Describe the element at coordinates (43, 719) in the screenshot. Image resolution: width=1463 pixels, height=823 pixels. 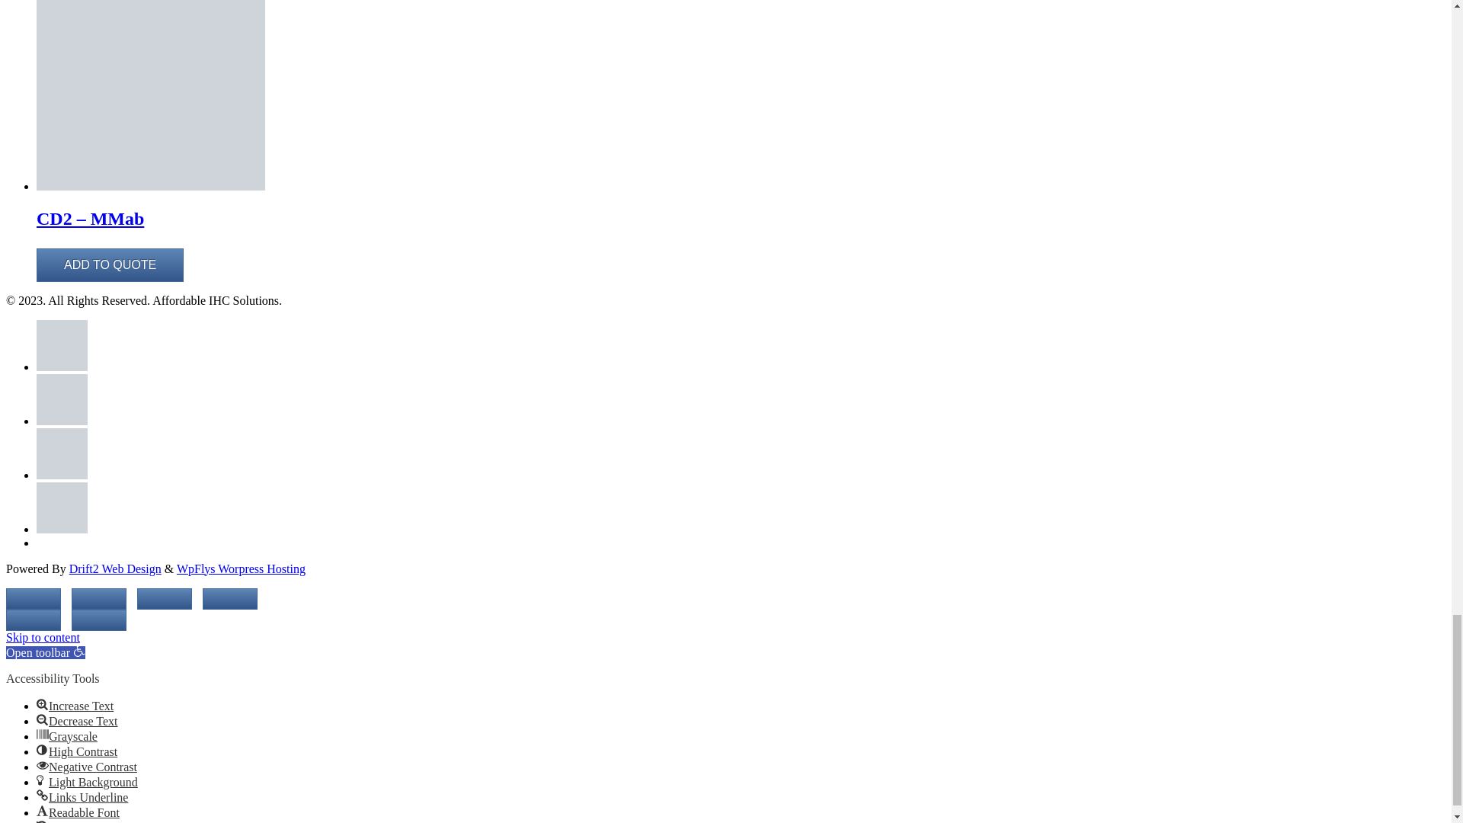
I see `Decrease Text` at that location.